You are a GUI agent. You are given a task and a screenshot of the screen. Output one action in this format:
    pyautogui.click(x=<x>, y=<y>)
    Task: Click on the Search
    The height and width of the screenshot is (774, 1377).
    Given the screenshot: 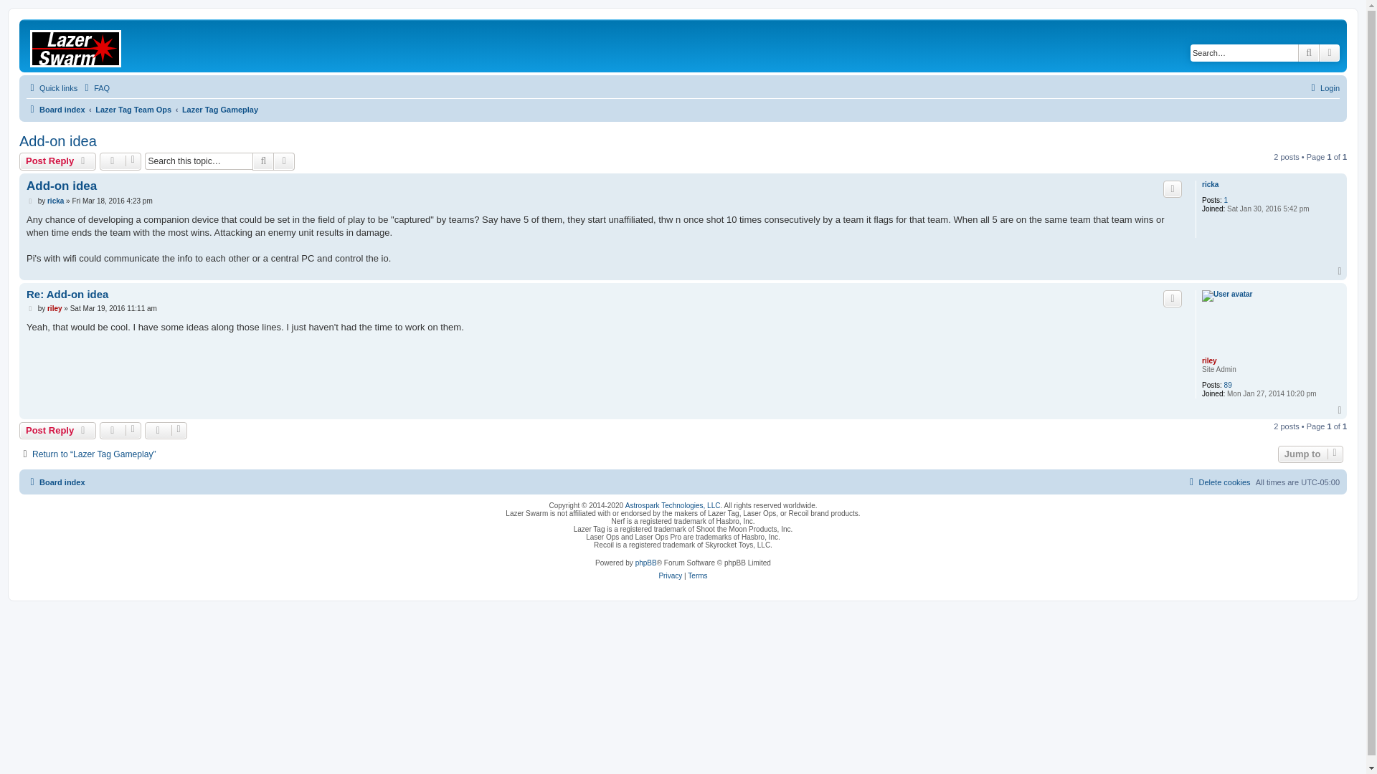 What is the action you would take?
    pyautogui.click(x=1308, y=53)
    